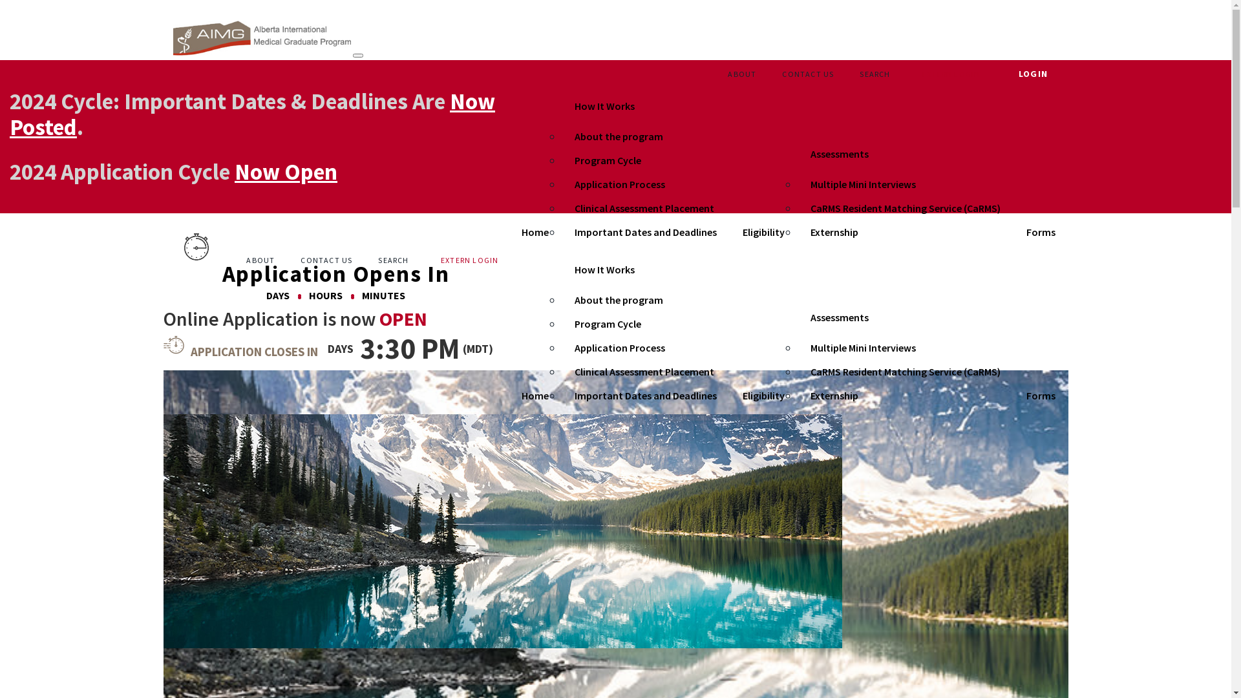 This screenshot has width=1241, height=698. Describe the element at coordinates (906, 396) in the screenshot. I see `Externship` at that location.